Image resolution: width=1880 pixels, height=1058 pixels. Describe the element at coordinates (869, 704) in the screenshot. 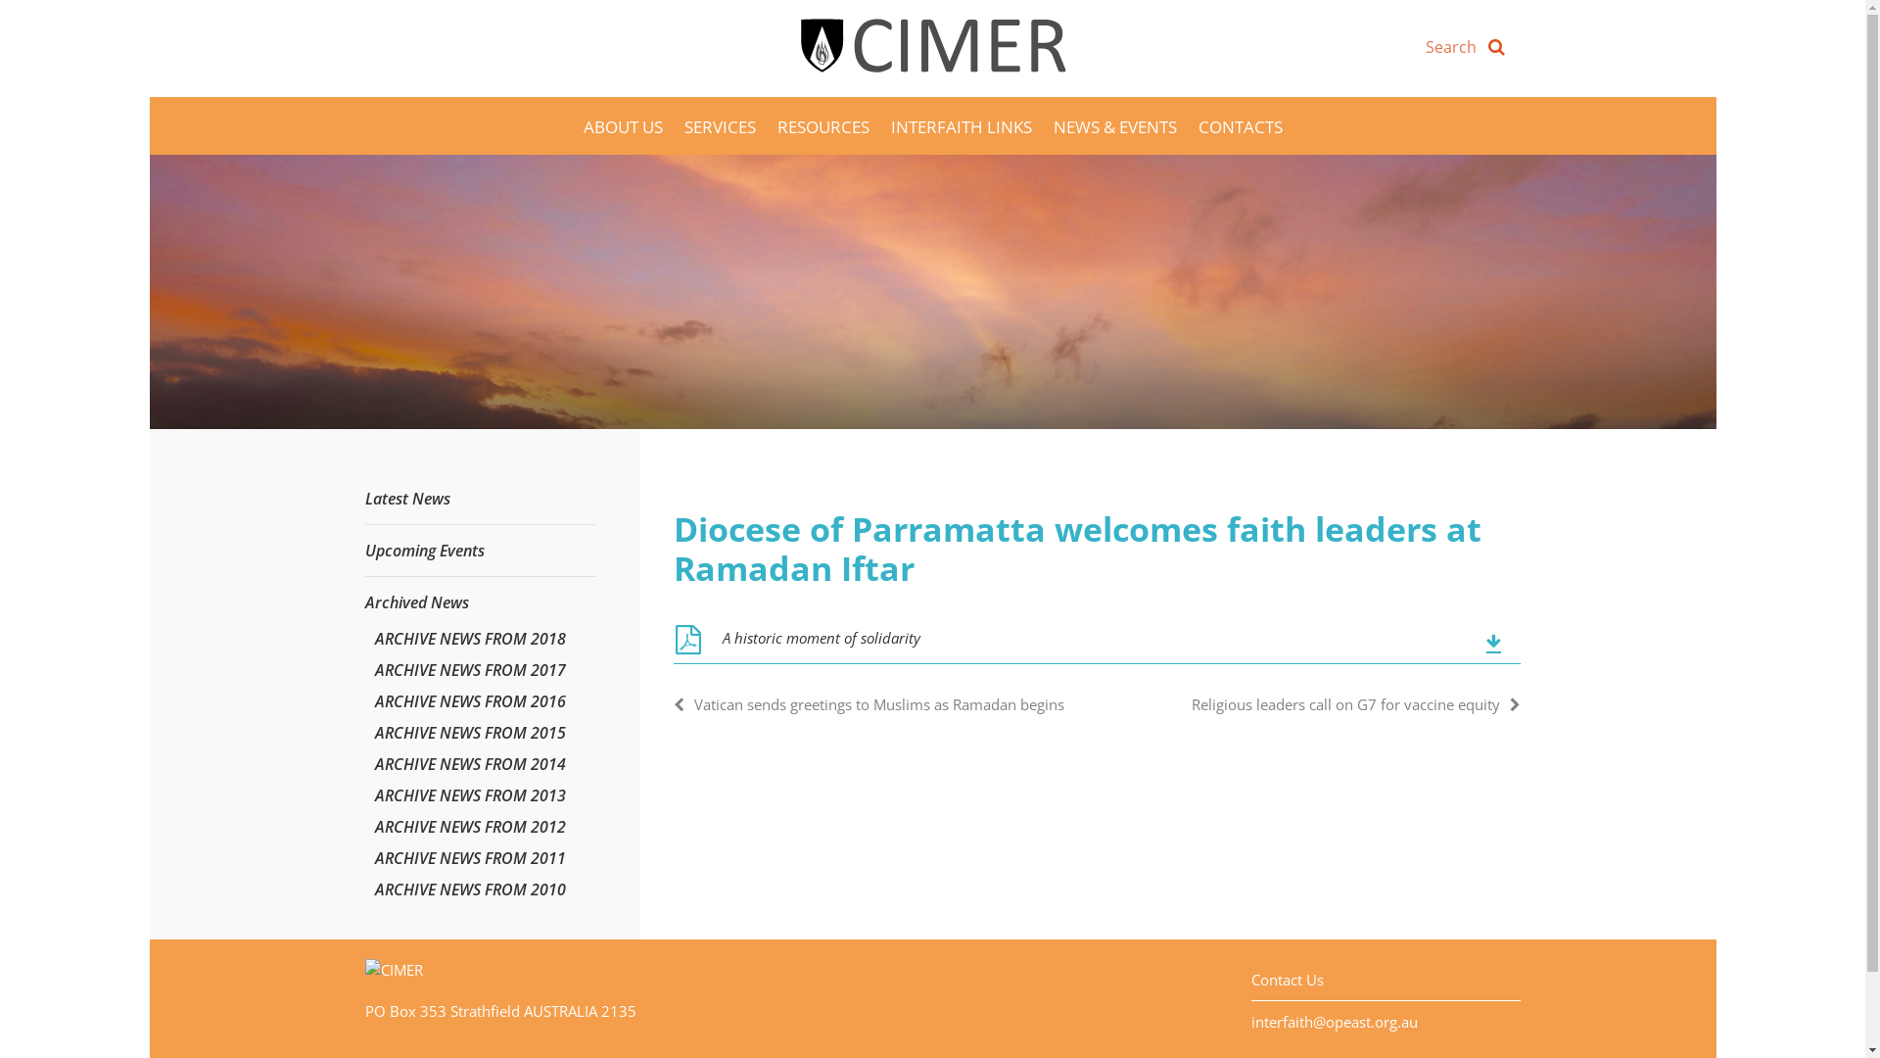

I see `Vatican sends greetings to Muslims as Ramadan begins` at that location.